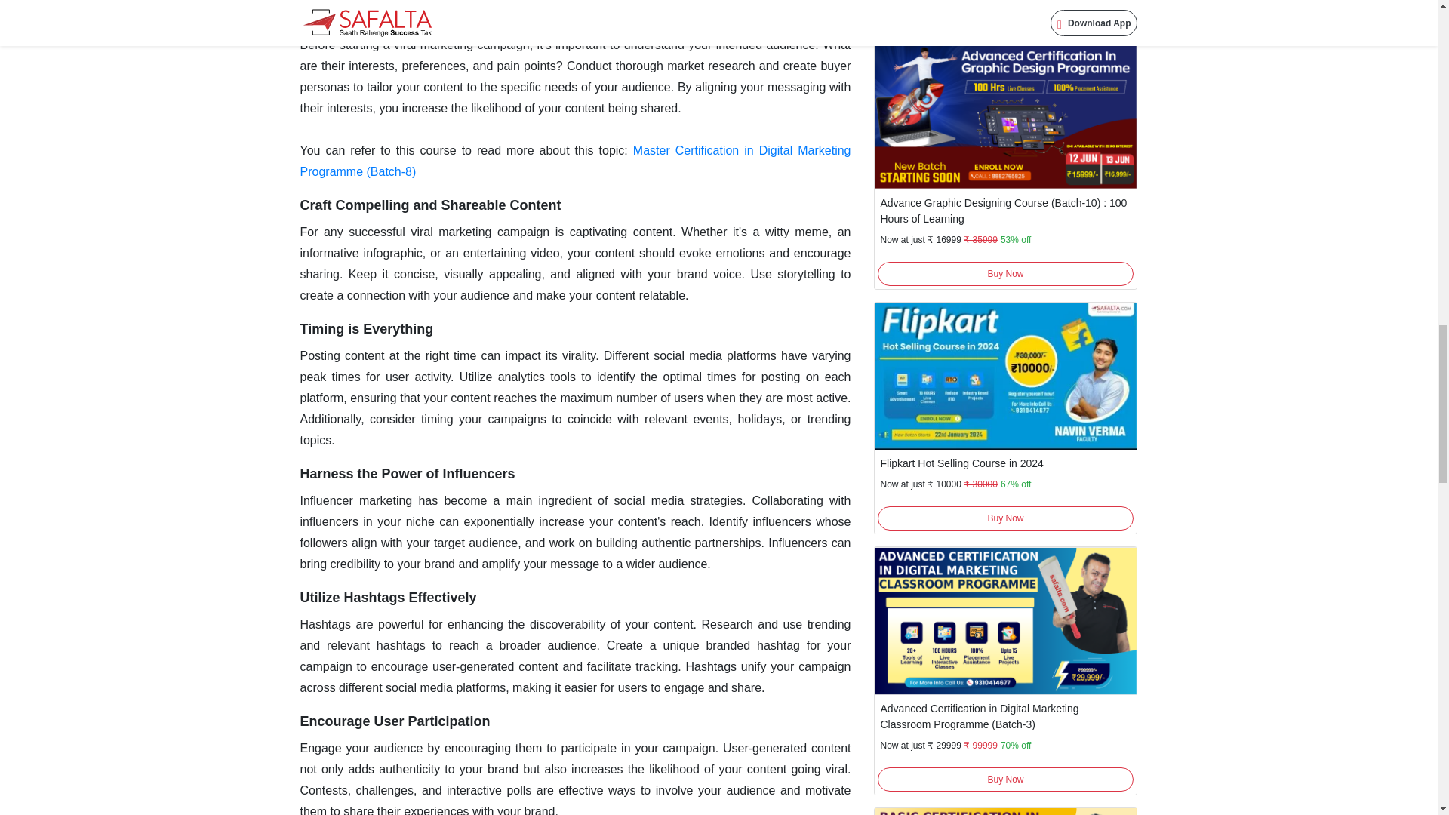 The image size is (1449, 815). I want to click on Harness the Power of Influencers, so click(408, 474).